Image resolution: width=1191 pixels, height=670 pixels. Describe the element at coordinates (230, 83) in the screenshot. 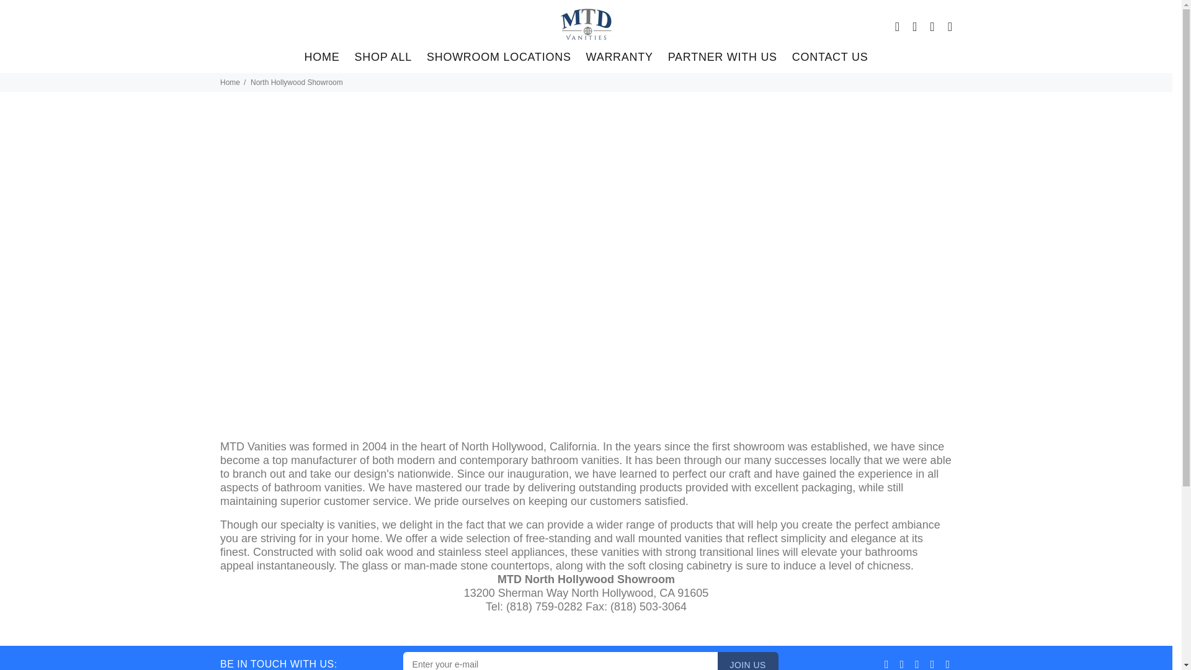

I see `Home` at that location.